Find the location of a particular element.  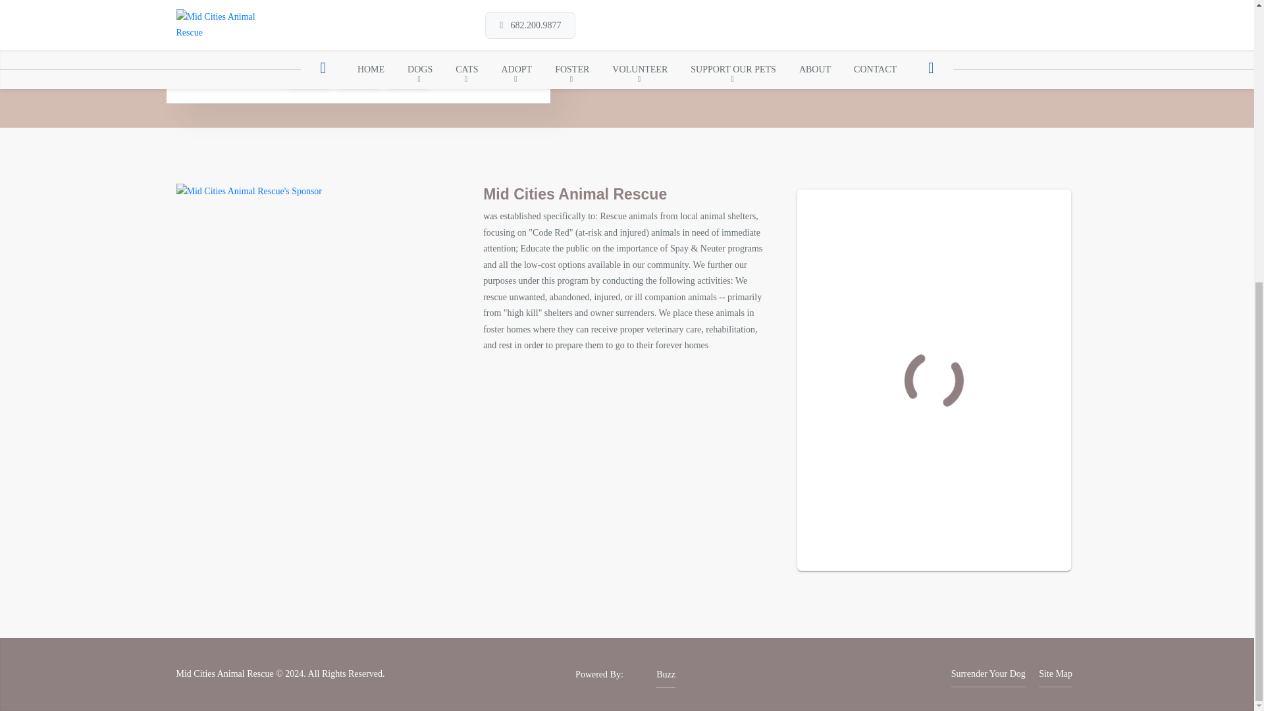

POGO is located at coordinates (358, 66).